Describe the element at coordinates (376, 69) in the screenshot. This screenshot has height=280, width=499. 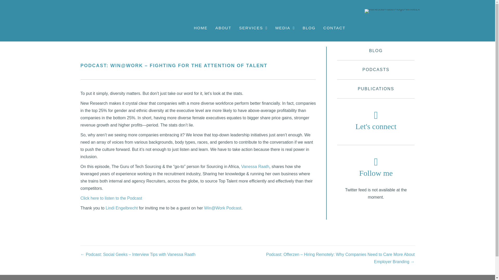
I see `PODCASTS` at that location.